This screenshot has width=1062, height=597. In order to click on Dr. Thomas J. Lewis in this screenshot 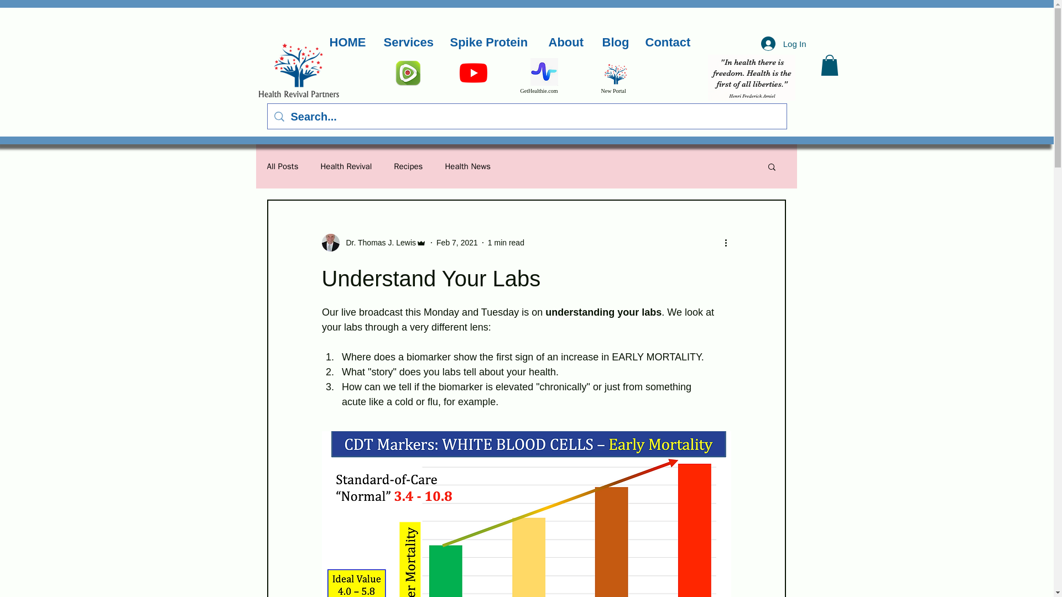, I will do `click(378, 243)`.